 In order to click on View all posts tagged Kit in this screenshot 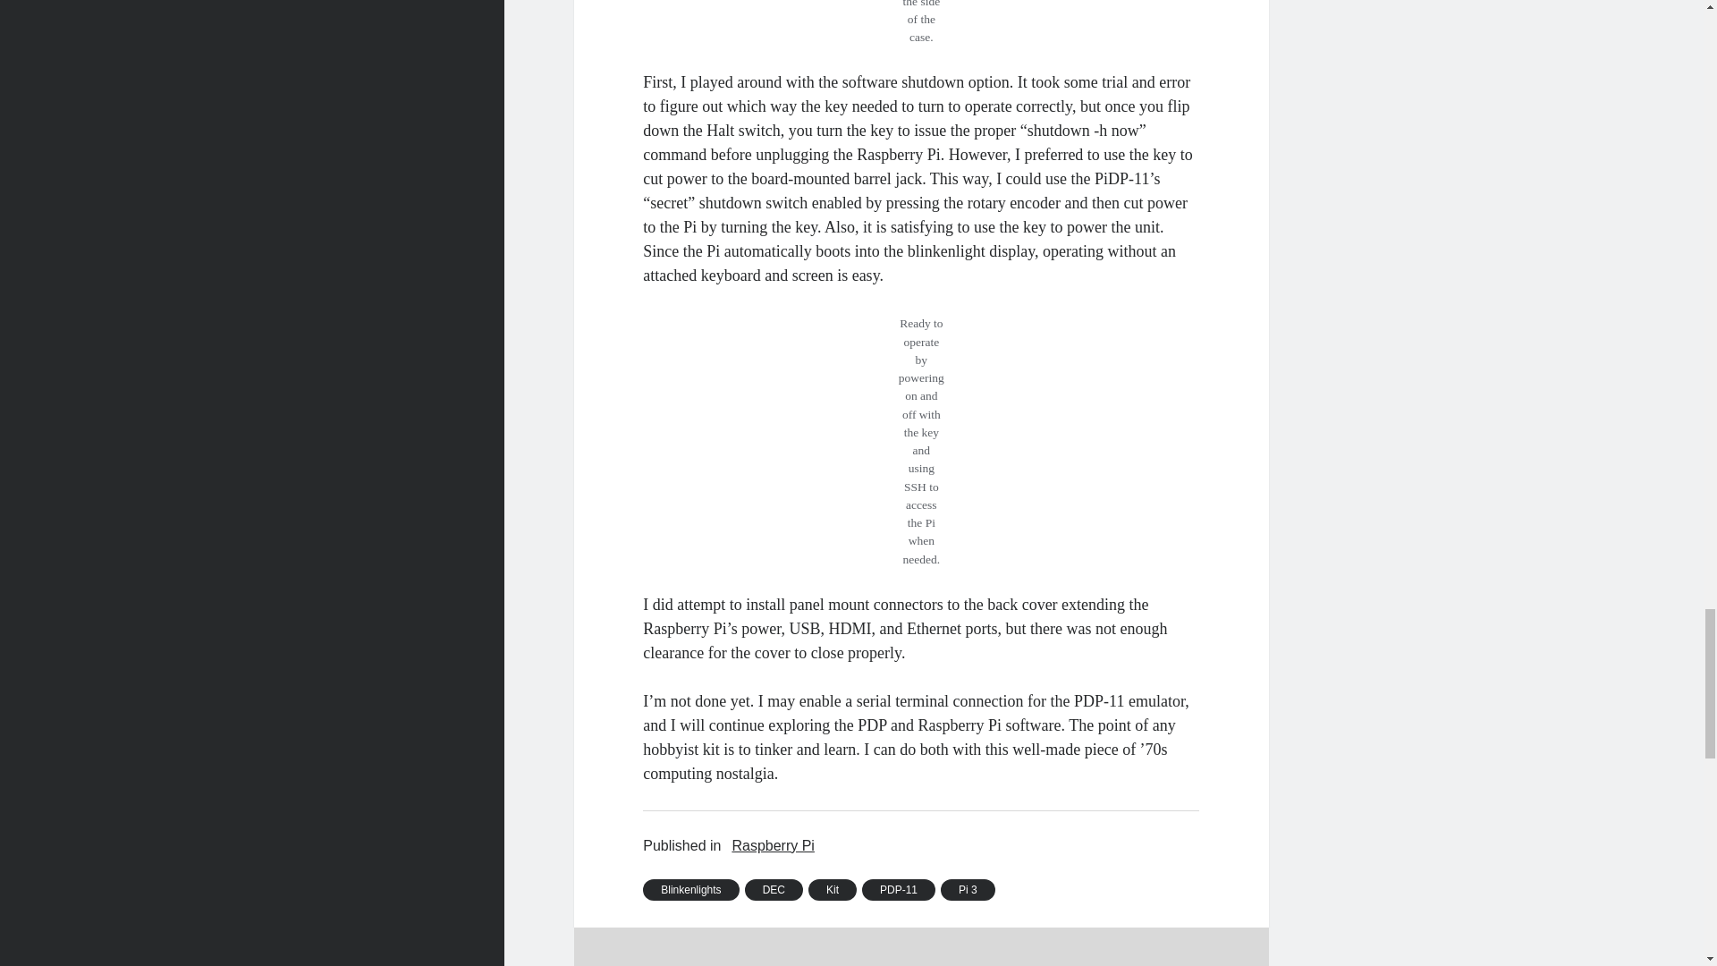, I will do `click(833, 889)`.